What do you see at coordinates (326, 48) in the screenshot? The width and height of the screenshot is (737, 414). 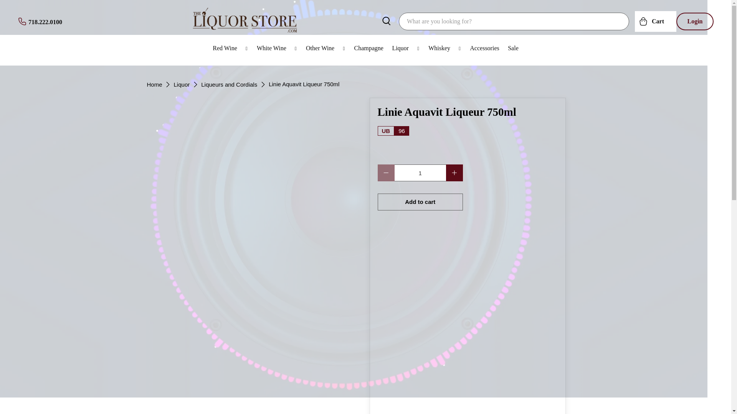 I see `Other Wine` at bounding box center [326, 48].